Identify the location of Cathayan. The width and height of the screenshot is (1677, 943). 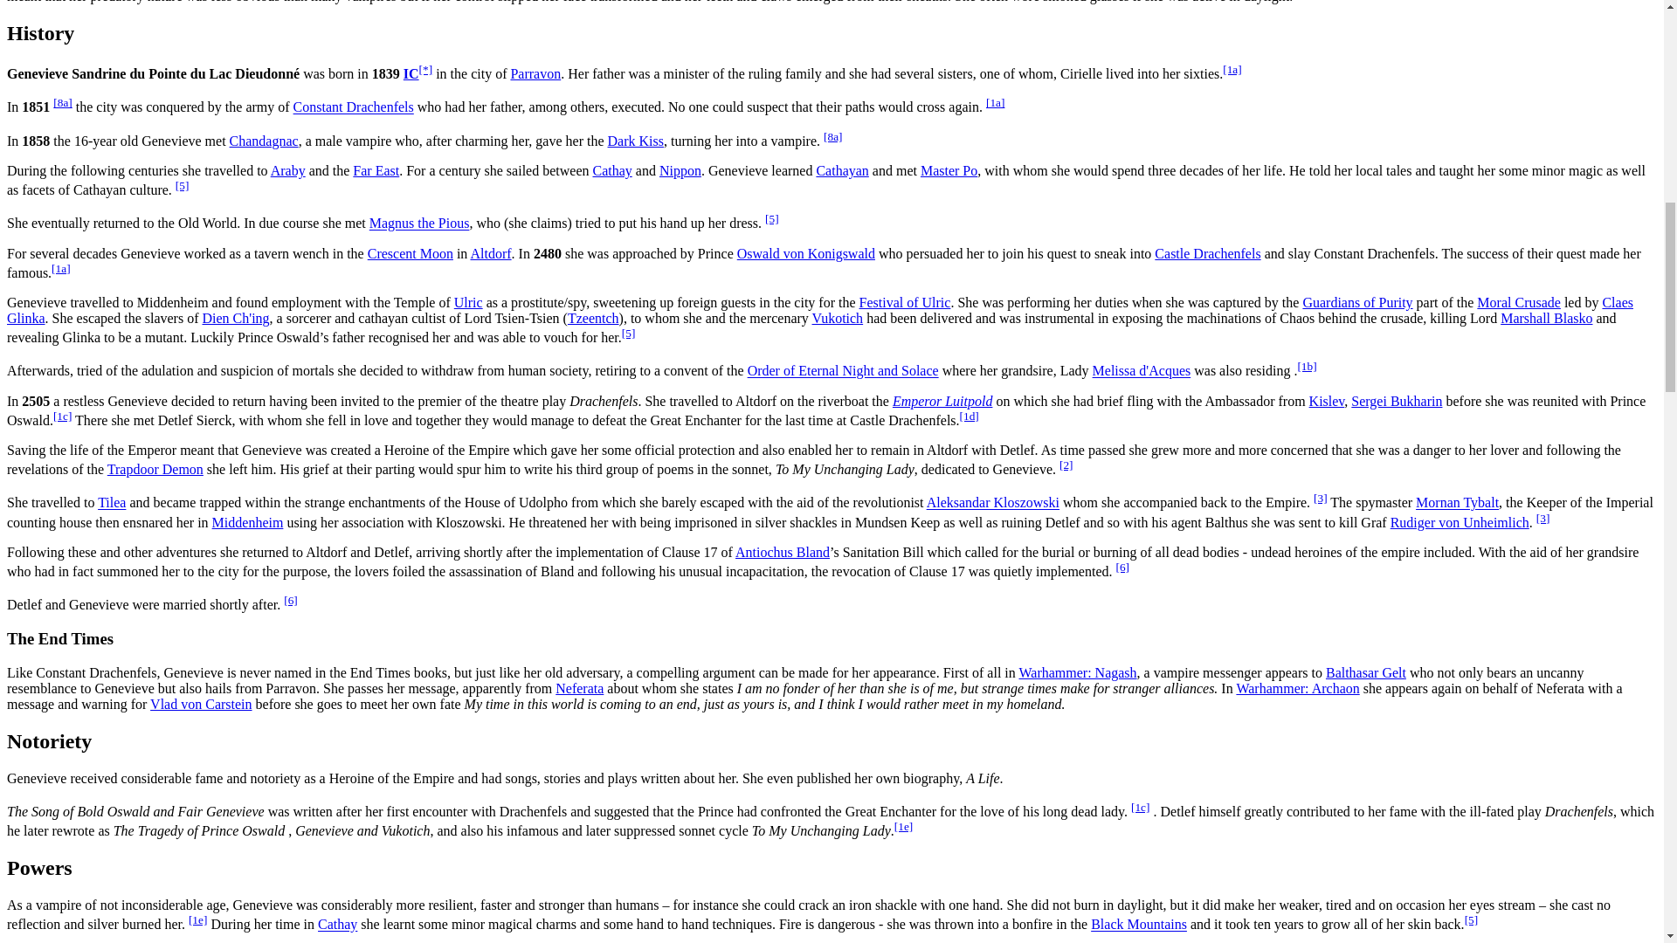
(842, 170).